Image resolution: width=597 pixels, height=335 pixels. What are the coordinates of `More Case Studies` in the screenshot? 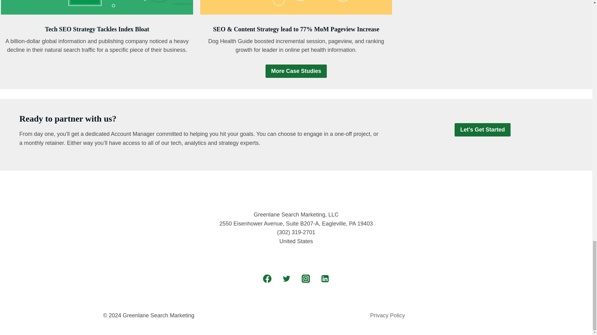 It's located at (296, 71).